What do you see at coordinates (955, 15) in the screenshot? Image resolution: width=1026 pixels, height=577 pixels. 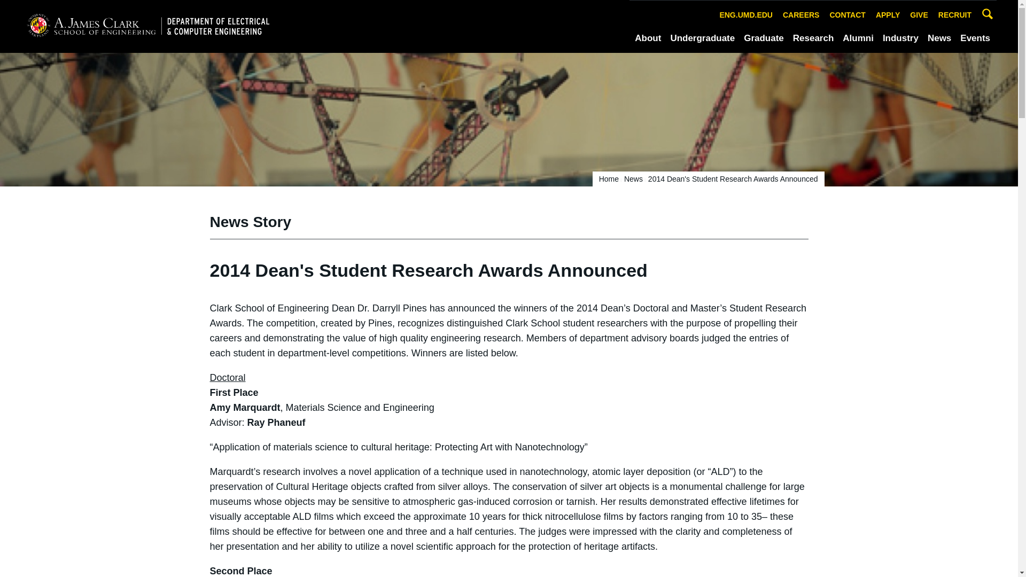 I see `RECRUIT` at bounding box center [955, 15].